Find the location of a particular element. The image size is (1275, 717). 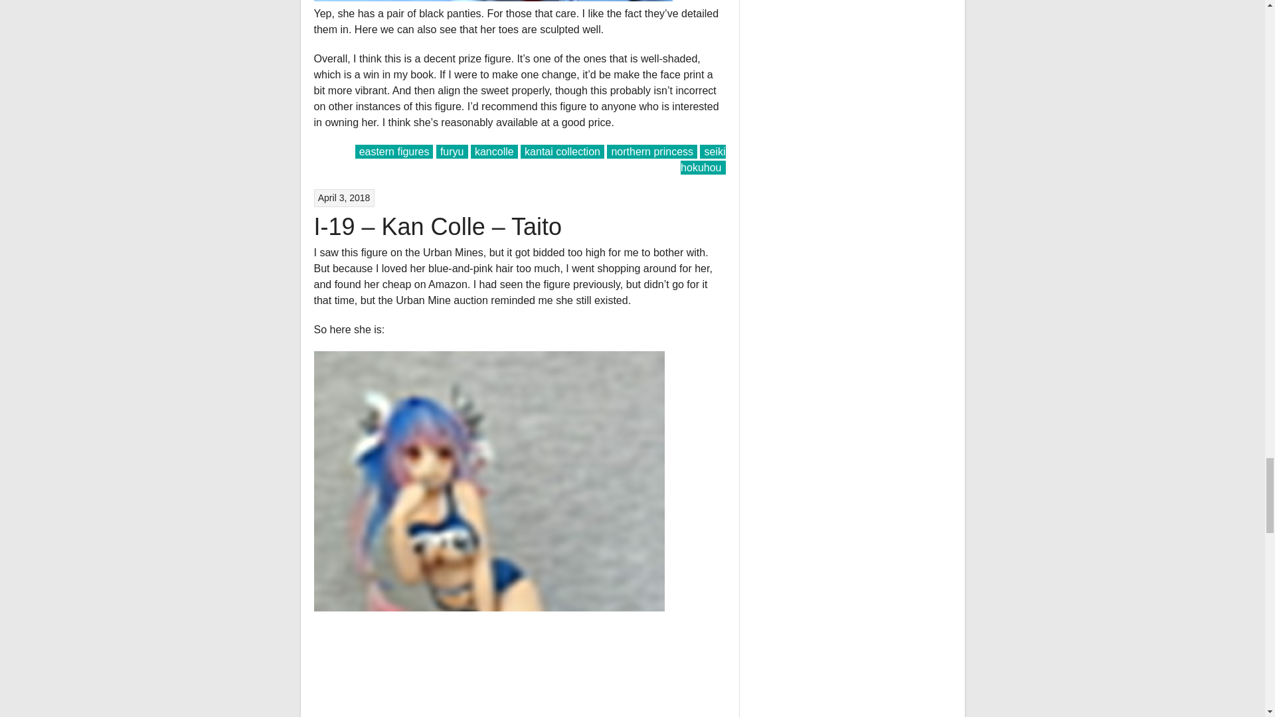

kancolle is located at coordinates (494, 151).